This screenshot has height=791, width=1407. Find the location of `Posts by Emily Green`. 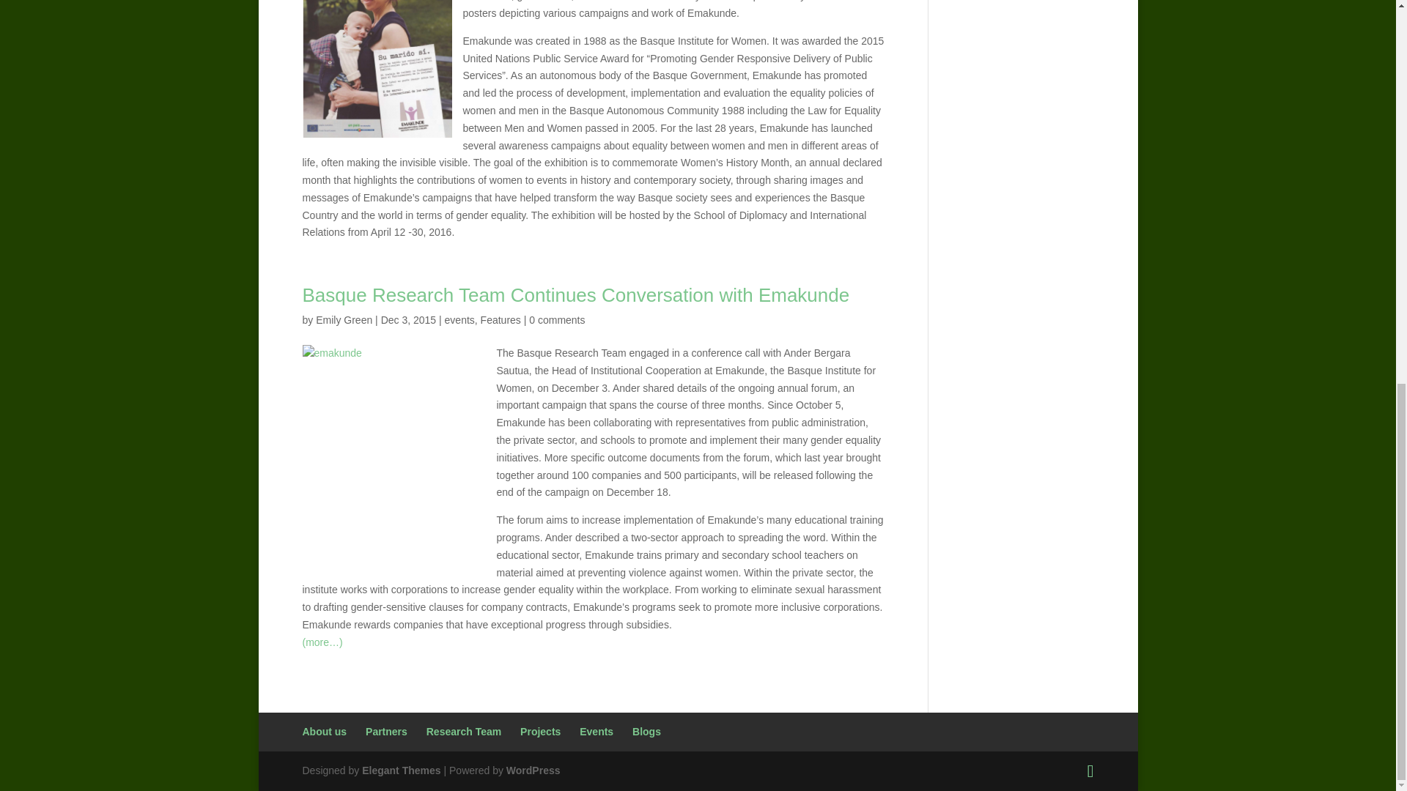

Posts by Emily Green is located at coordinates (344, 319).